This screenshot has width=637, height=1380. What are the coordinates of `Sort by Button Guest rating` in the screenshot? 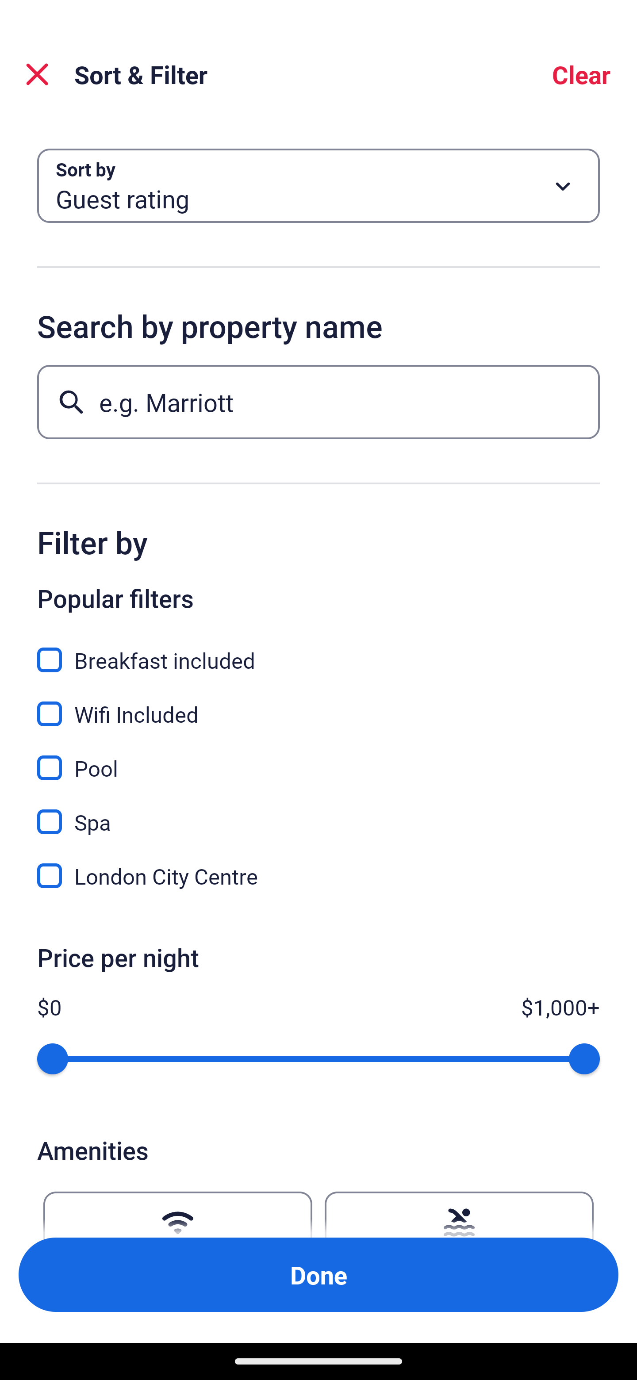 It's located at (318, 186).